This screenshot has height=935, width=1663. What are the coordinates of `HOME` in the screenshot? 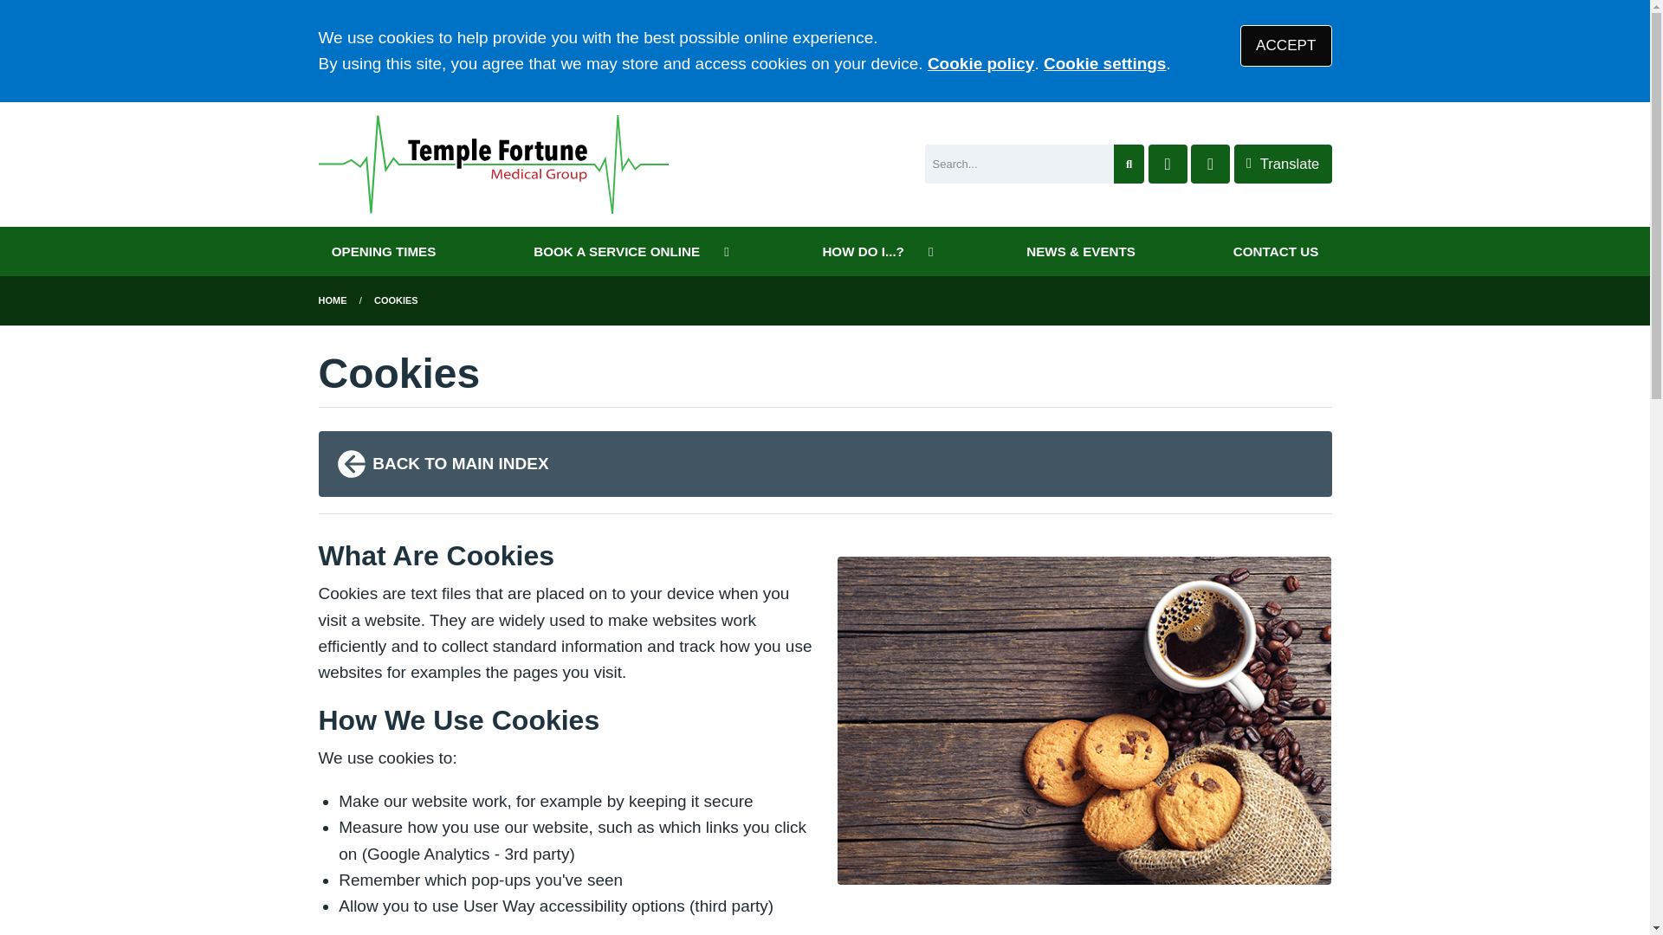 It's located at (333, 300).